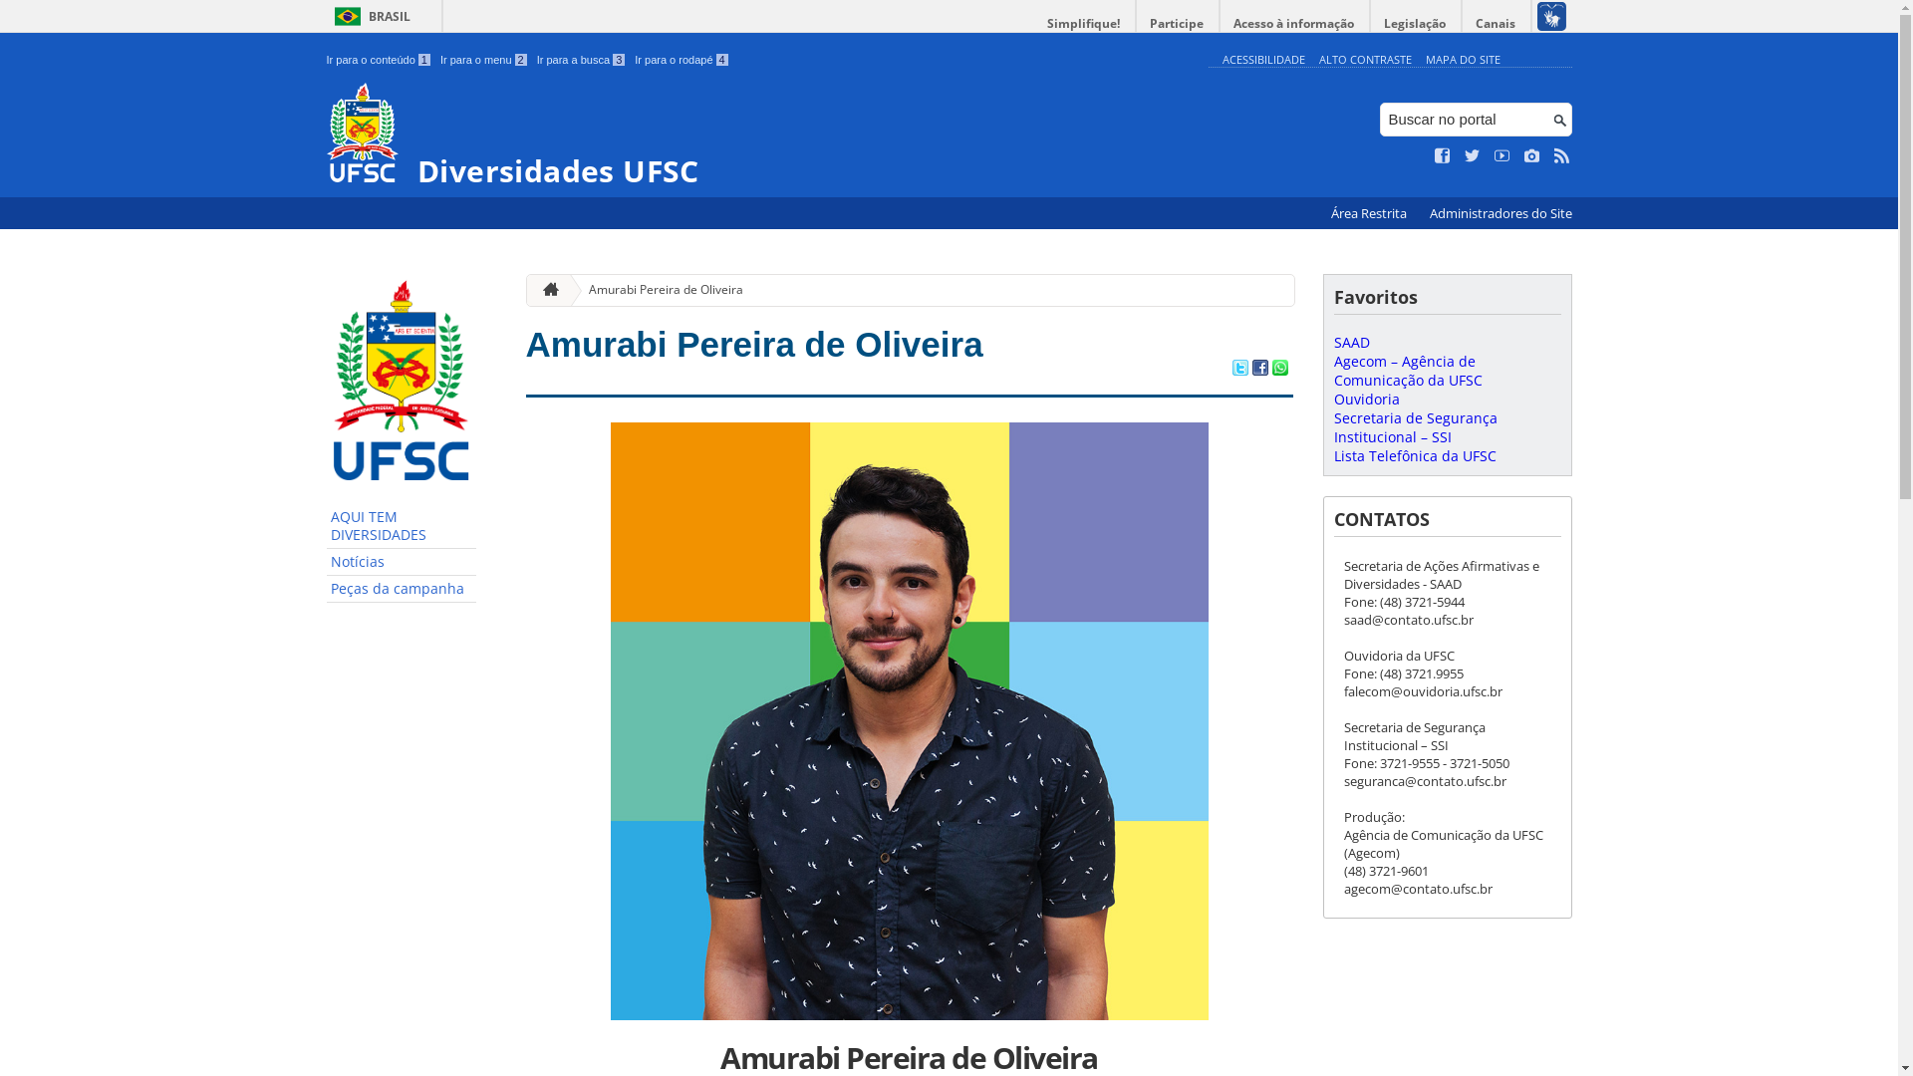 The height and width of the screenshot is (1076, 1913). I want to click on Curta no Facebook, so click(1443, 156).